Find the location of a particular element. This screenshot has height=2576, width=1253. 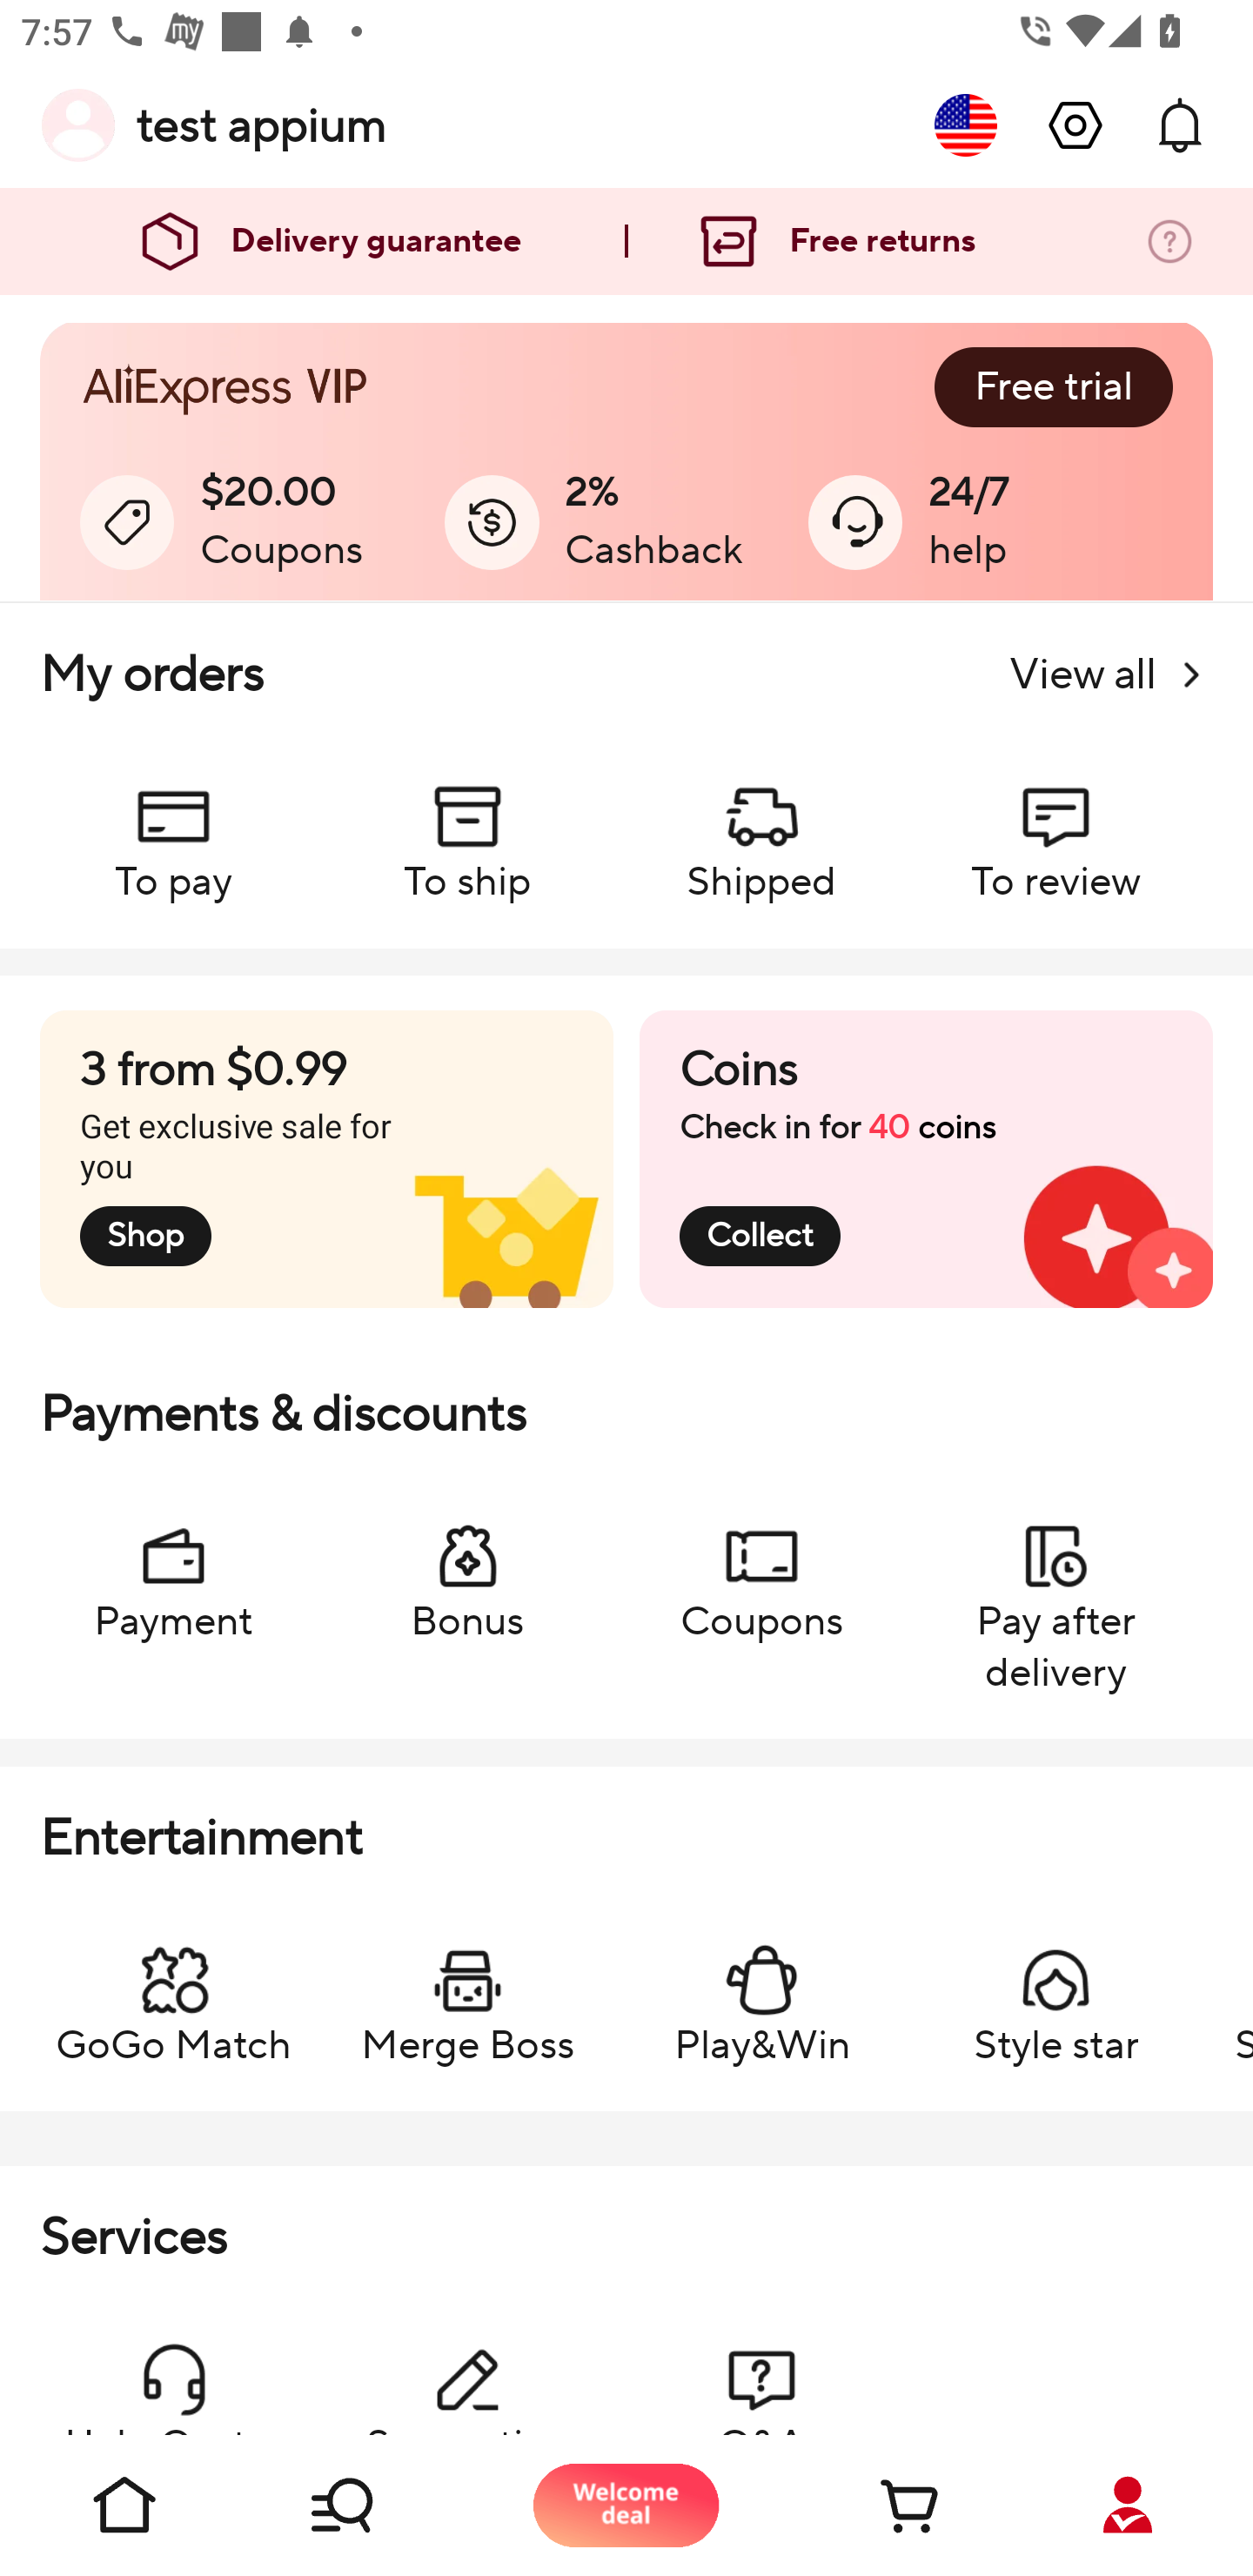

Suggestion is located at coordinates (468, 2372).